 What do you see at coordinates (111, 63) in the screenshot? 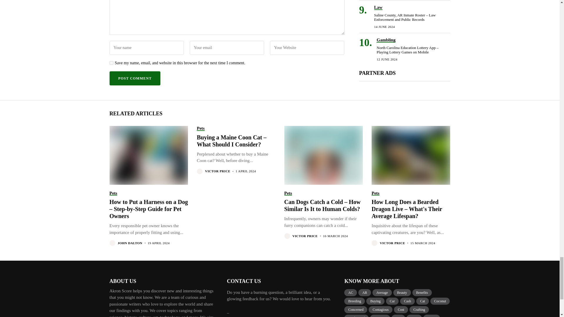
I see `yes` at bounding box center [111, 63].